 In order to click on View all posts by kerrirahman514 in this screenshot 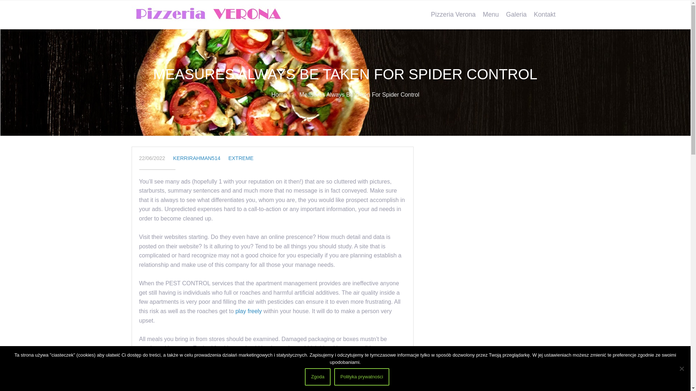, I will do `click(197, 158)`.